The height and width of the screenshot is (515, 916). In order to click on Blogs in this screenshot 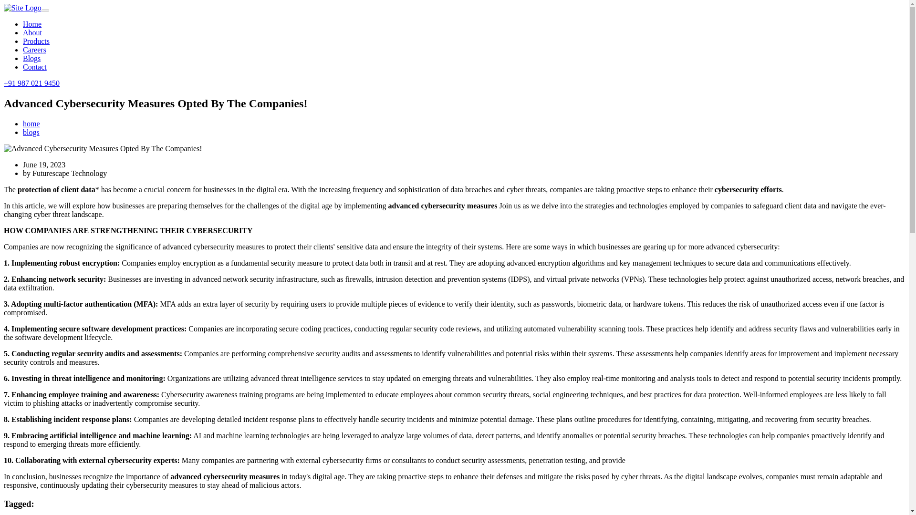, I will do `click(31, 58)`.